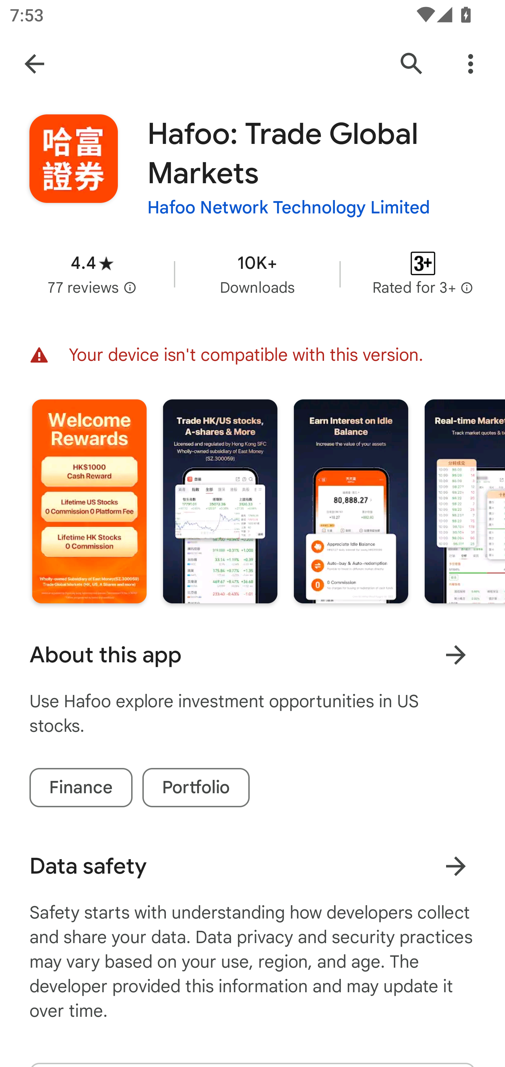 The width and height of the screenshot is (505, 1067). What do you see at coordinates (471, 64) in the screenshot?
I see `More Options` at bounding box center [471, 64].